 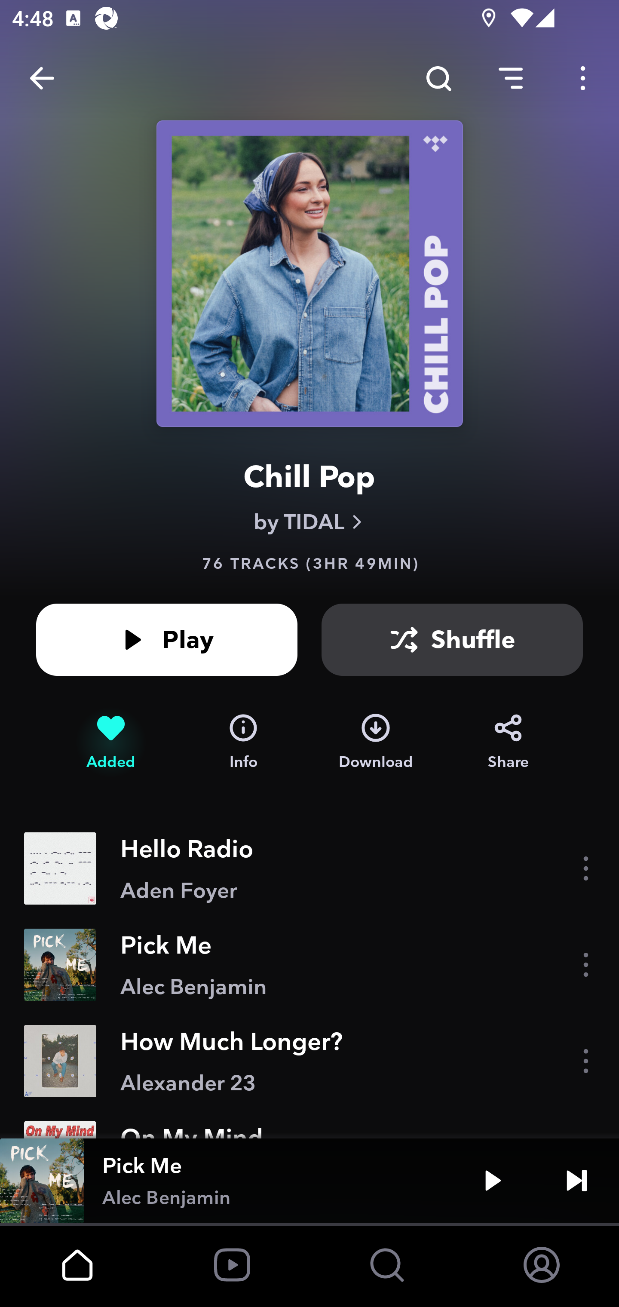 I want to click on Shuffle, so click(x=452, y=640).